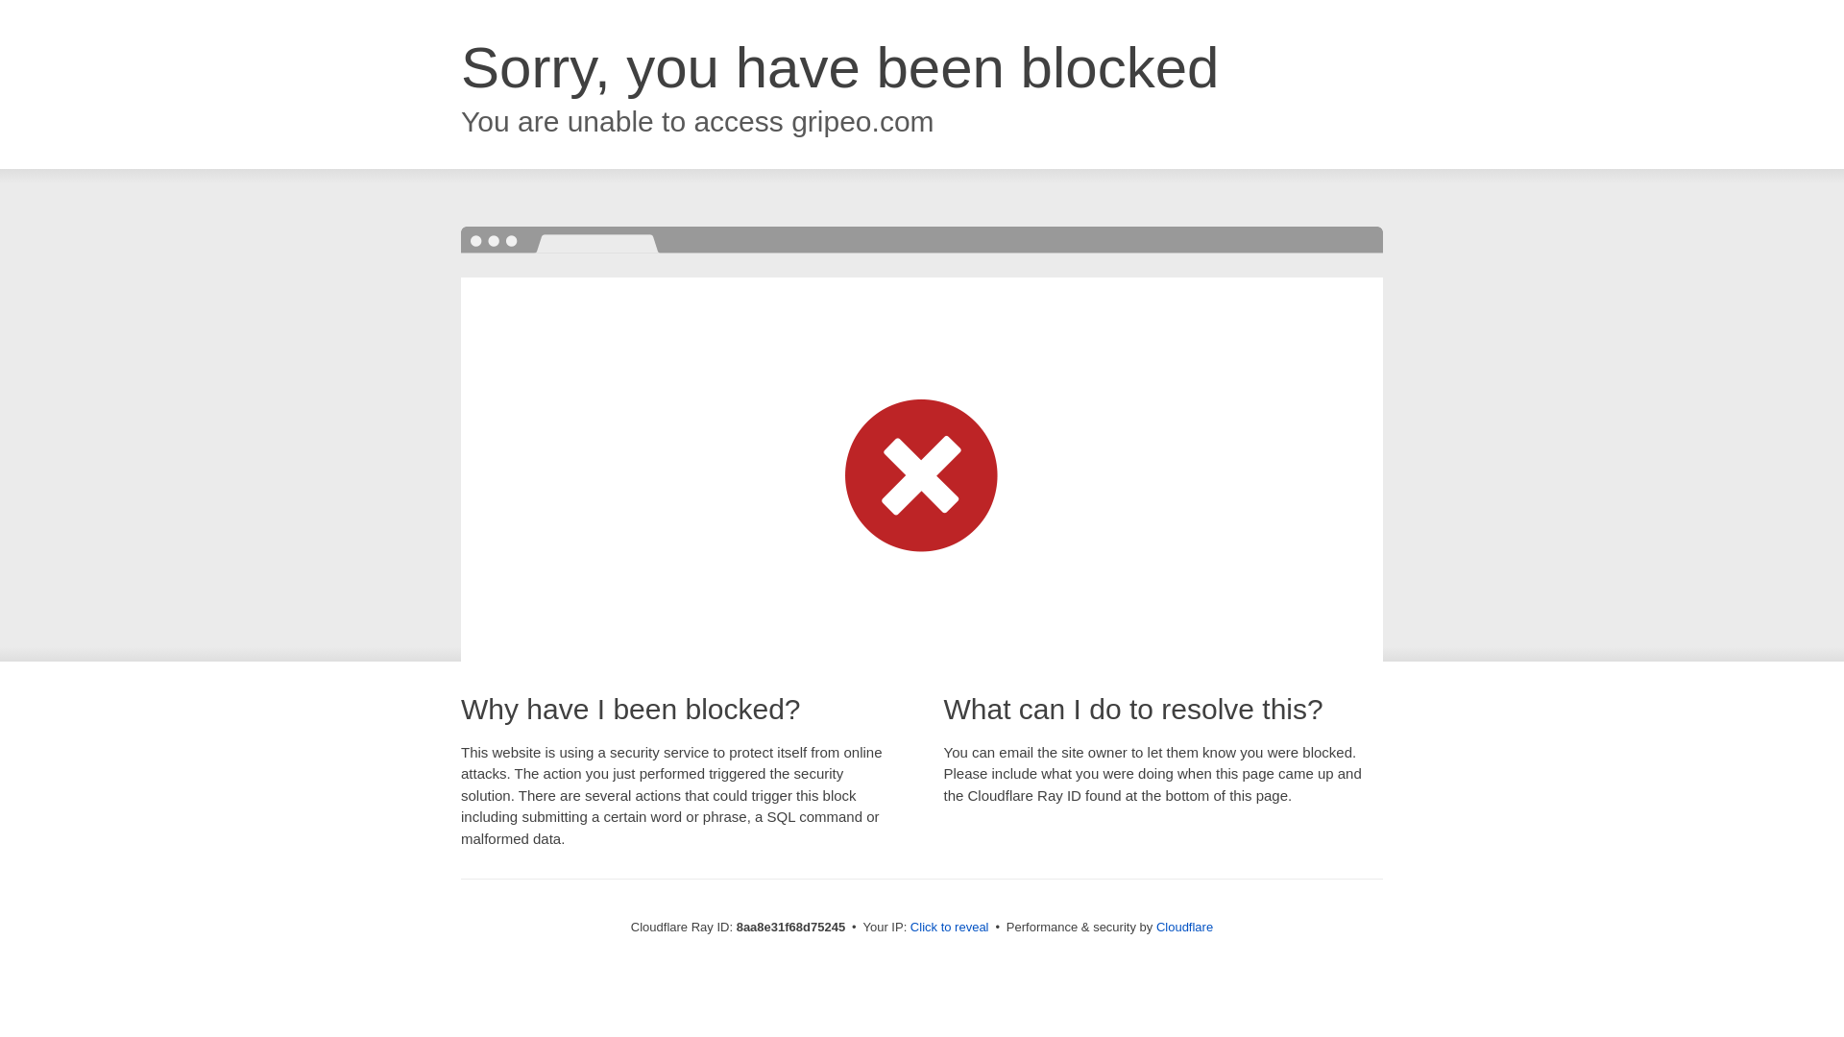  What do you see at coordinates (949, 928) in the screenshot?
I see `Click to reveal` at bounding box center [949, 928].